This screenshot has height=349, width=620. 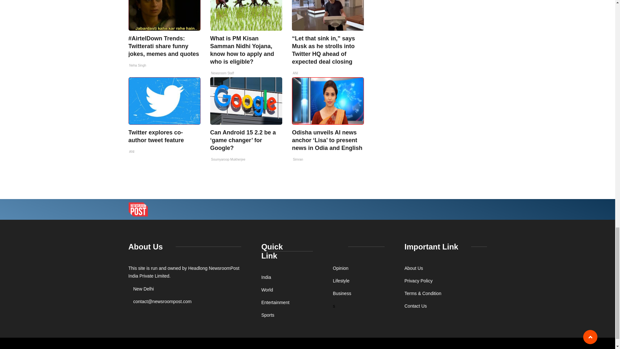 What do you see at coordinates (156, 136) in the screenshot?
I see `Twitter explores co-author tweet feature` at bounding box center [156, 136].